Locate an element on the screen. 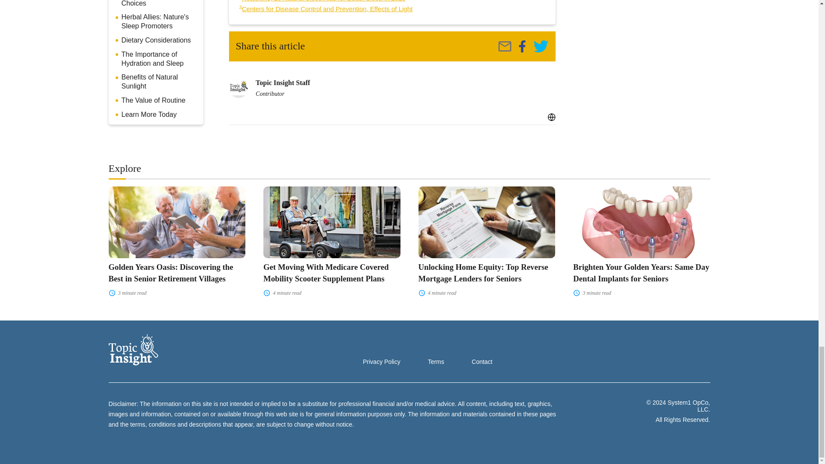 The height and width of the screenshot is (464, 825). Share by Email is located at coordinates (504, 46).